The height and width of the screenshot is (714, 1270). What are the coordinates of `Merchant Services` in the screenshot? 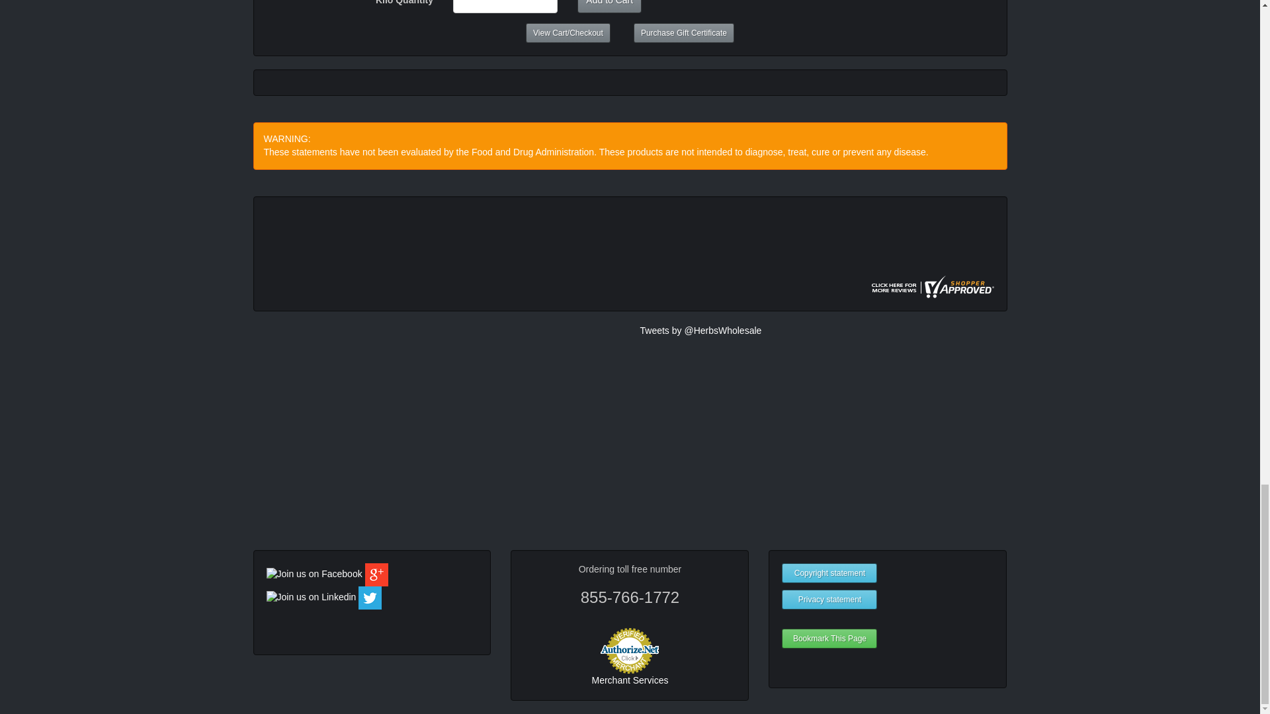 It's located at (630, 680).